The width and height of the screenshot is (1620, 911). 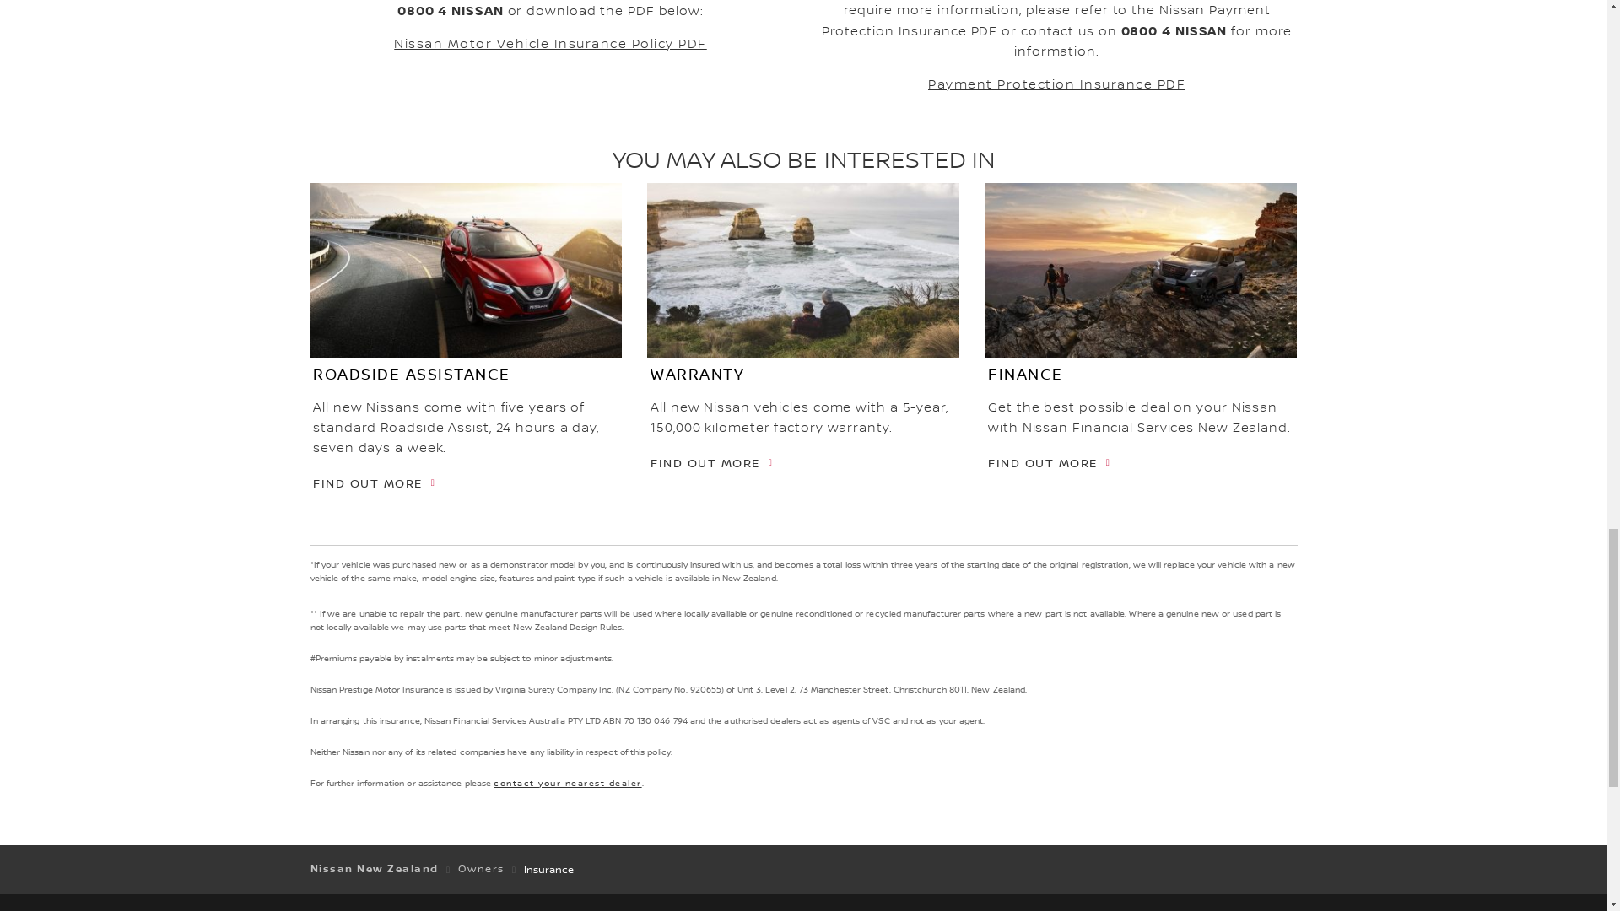 I want to click on Find out more, so click(x=1049, y=465).